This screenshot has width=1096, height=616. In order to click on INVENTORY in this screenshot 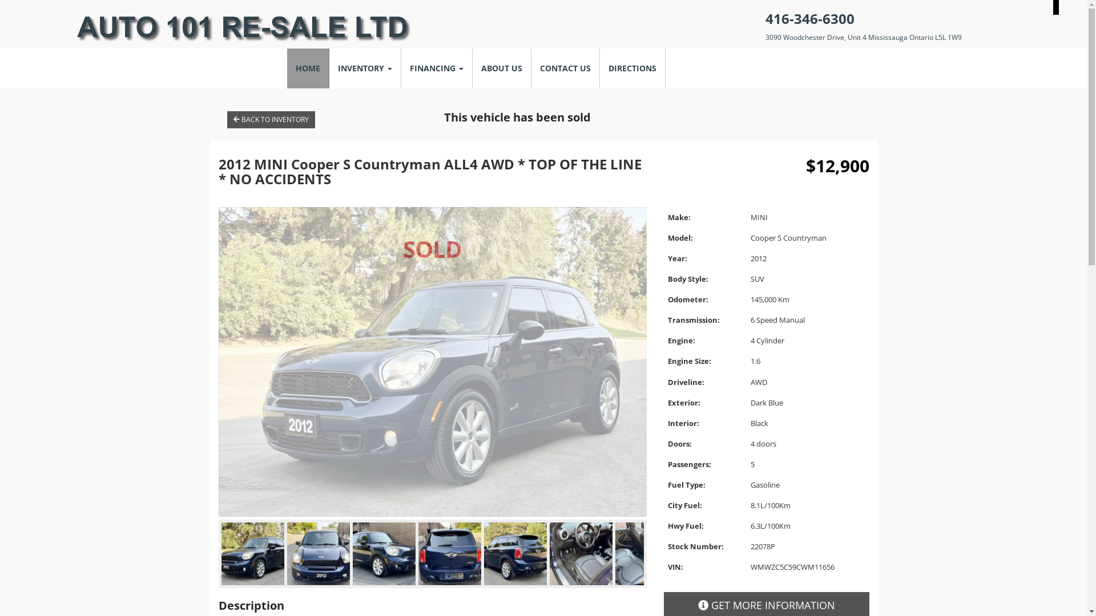, I will do `click(365, 68)`.